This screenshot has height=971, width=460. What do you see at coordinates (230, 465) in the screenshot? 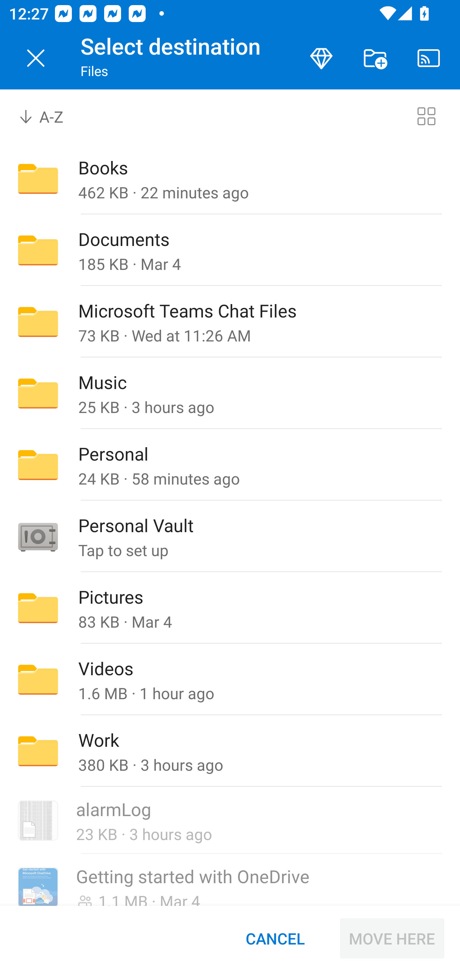
I see `Folder Personal 24 KB · 58 minutes ago` at bounding box center [230, 465].